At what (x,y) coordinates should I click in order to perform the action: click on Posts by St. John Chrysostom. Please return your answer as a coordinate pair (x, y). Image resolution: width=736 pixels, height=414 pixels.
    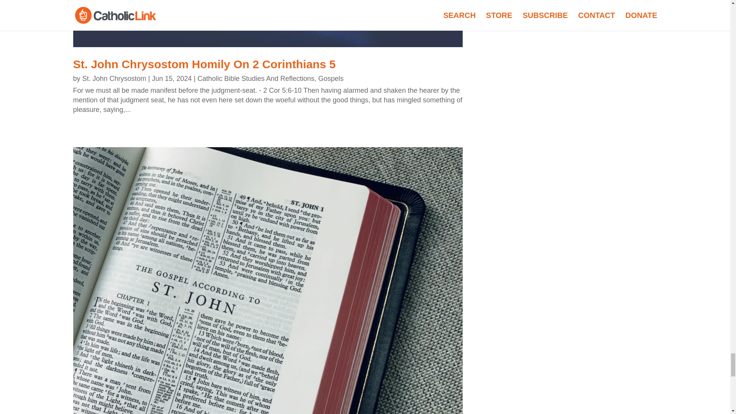
    Looking at the image, I should click on (114, 78).